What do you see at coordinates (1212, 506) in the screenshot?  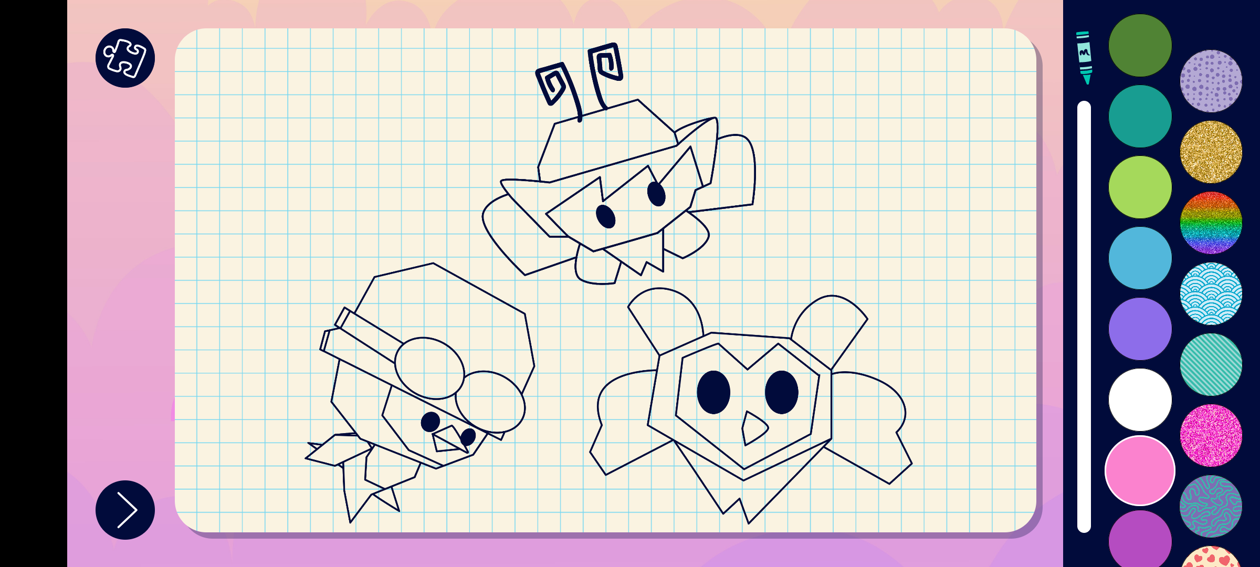 I see `coloring background` at bounding box center [1212, 506].